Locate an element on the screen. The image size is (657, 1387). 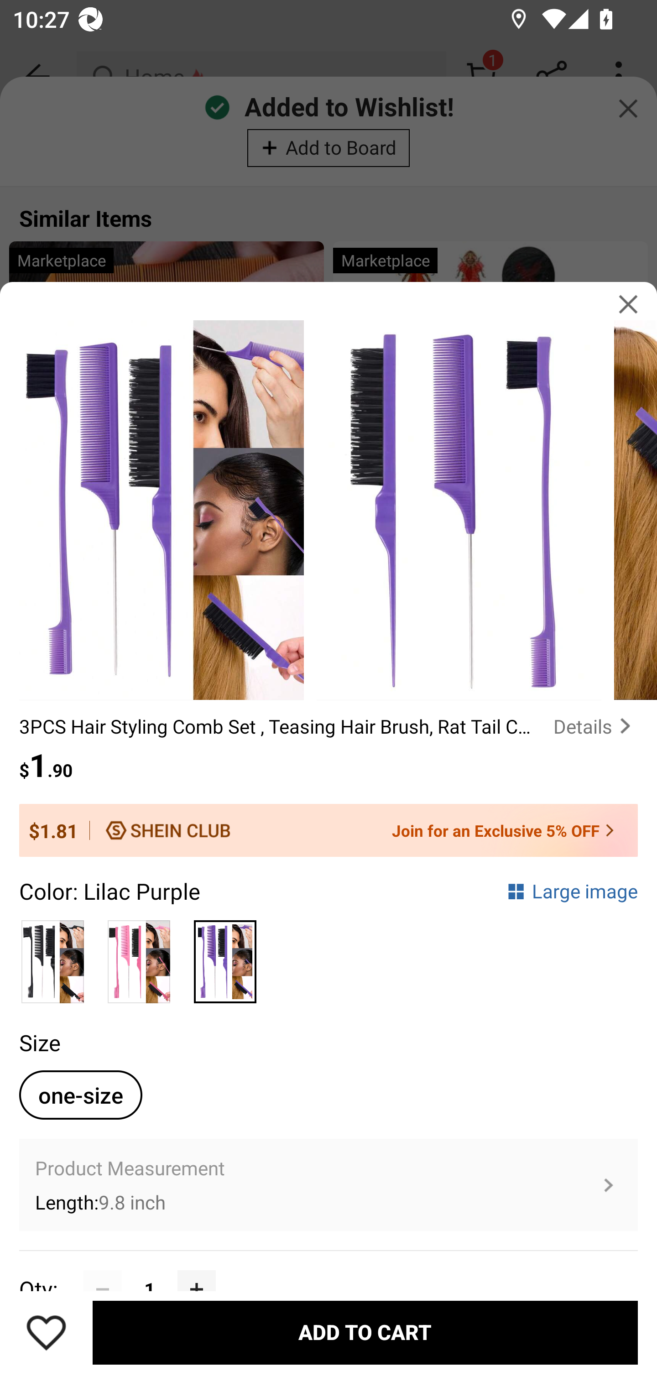
ADD TO CART is located at coordinates (365, 1333).